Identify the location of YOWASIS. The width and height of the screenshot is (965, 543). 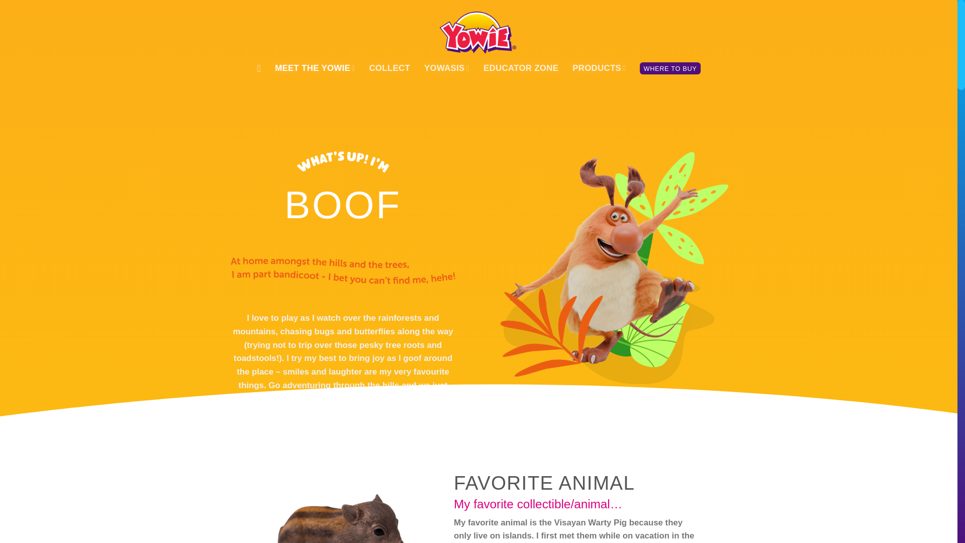
(446, 68).